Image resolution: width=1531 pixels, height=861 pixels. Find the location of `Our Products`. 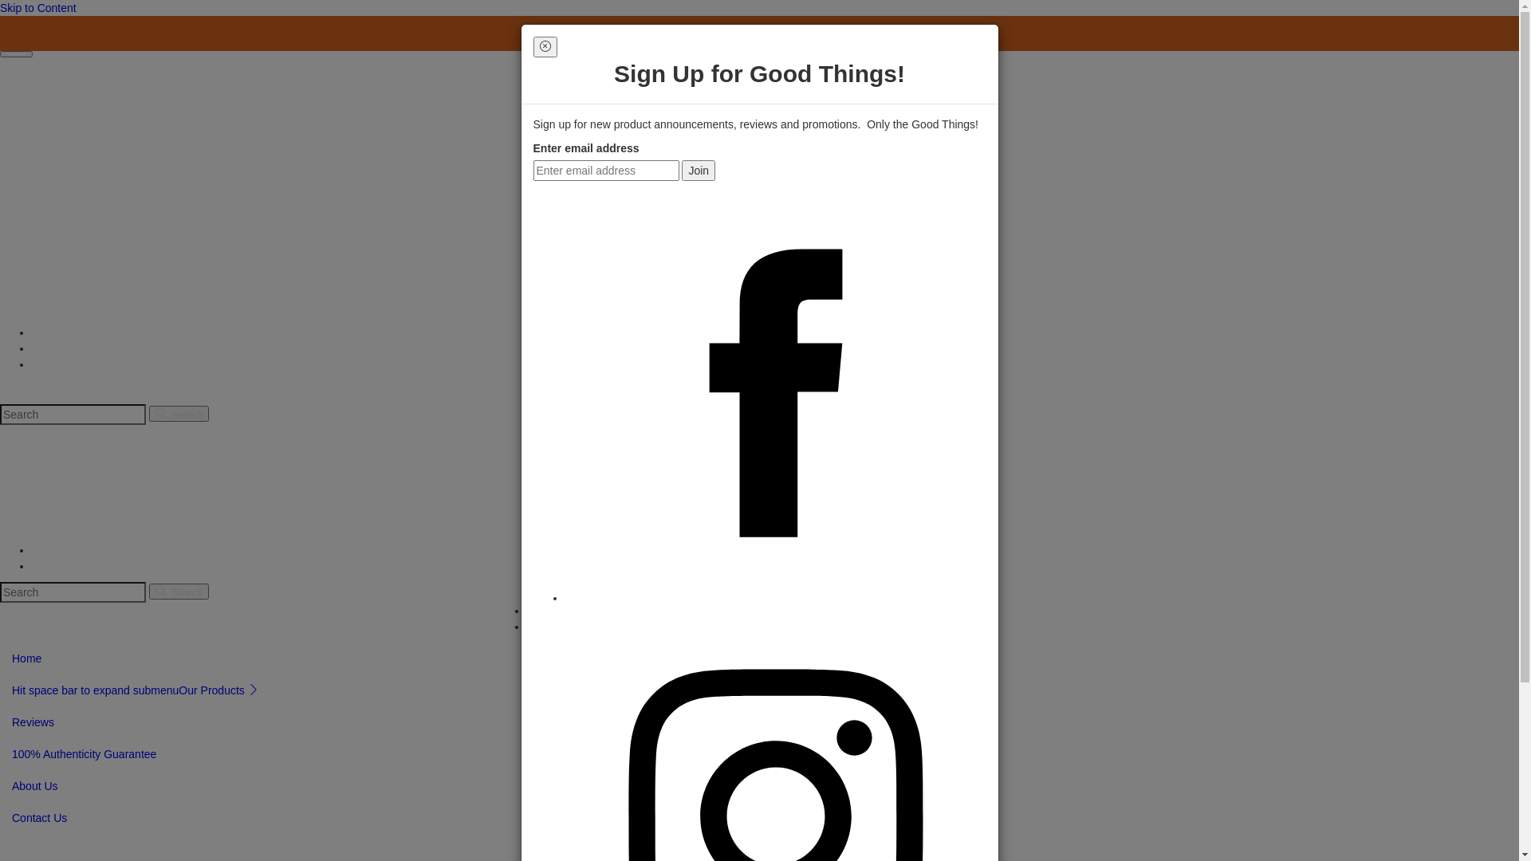

Our Products is located at coordinates (98, 623).